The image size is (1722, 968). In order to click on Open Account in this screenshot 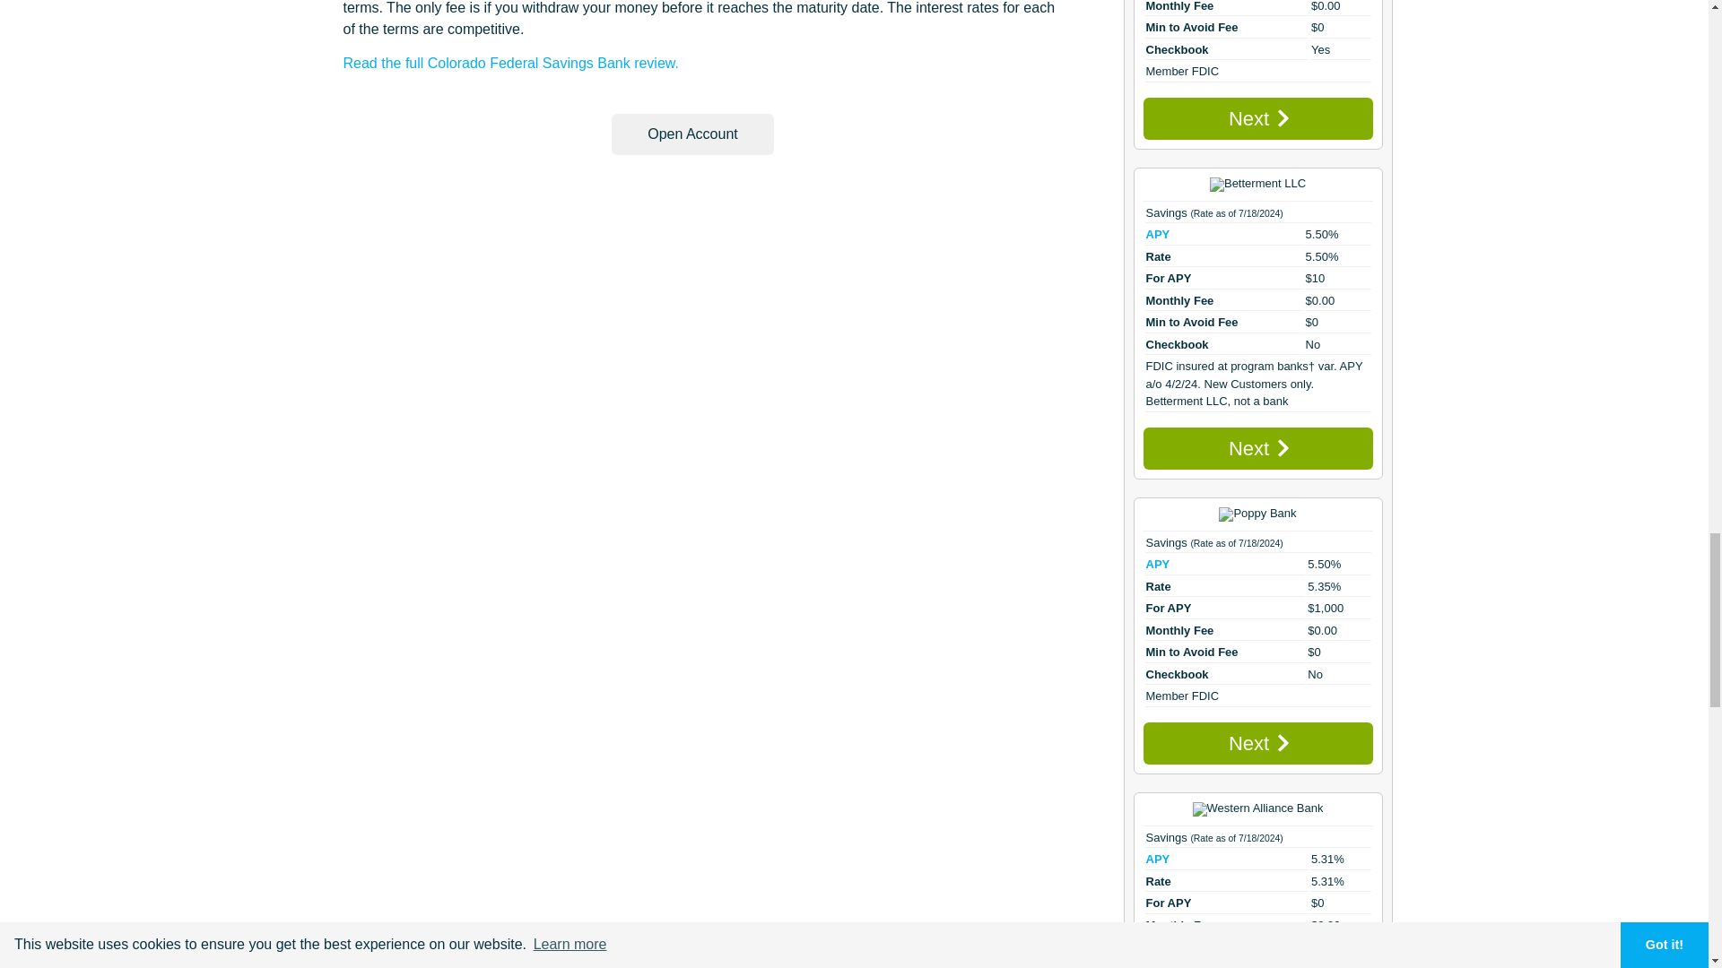, I will do `click(692, 134)`.